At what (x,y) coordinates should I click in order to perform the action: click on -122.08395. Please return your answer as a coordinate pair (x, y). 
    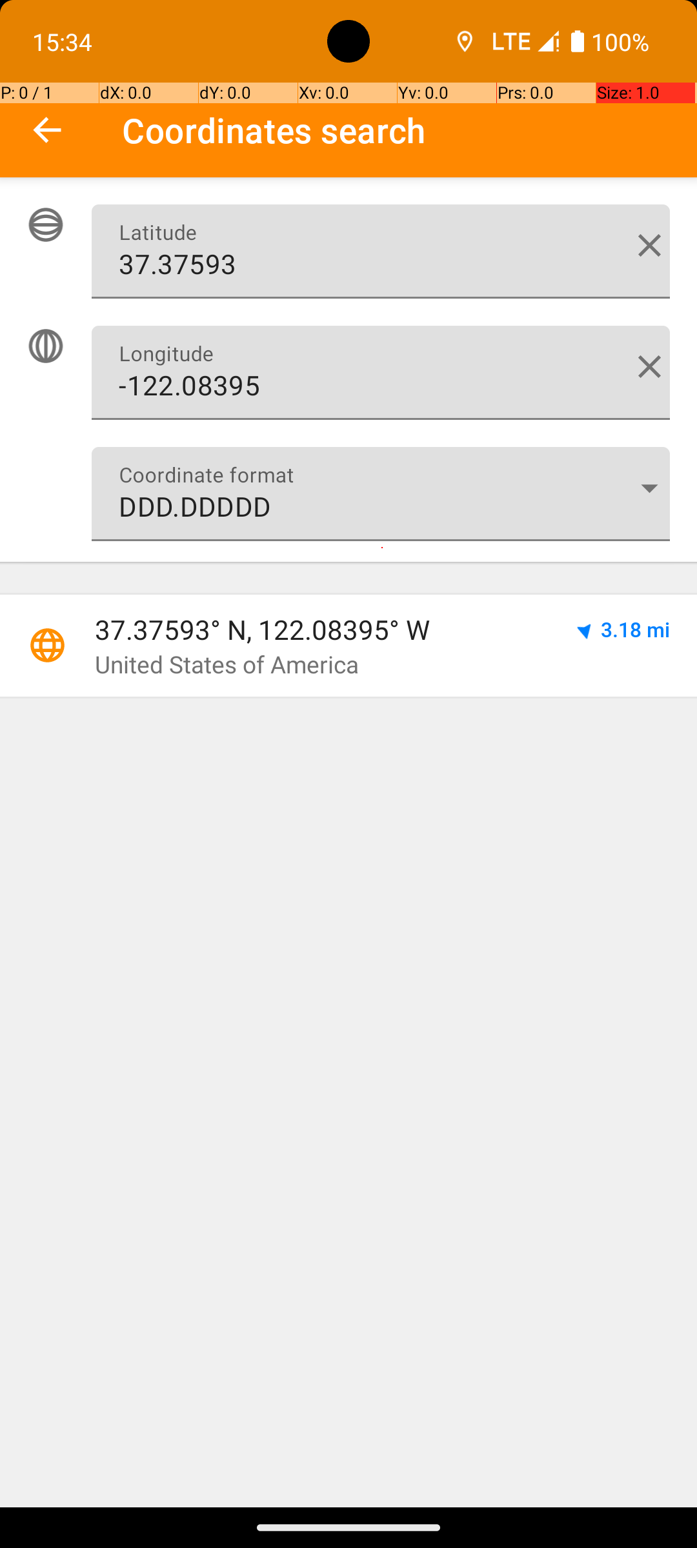
    Looking at the image, I should click on (381, 373).